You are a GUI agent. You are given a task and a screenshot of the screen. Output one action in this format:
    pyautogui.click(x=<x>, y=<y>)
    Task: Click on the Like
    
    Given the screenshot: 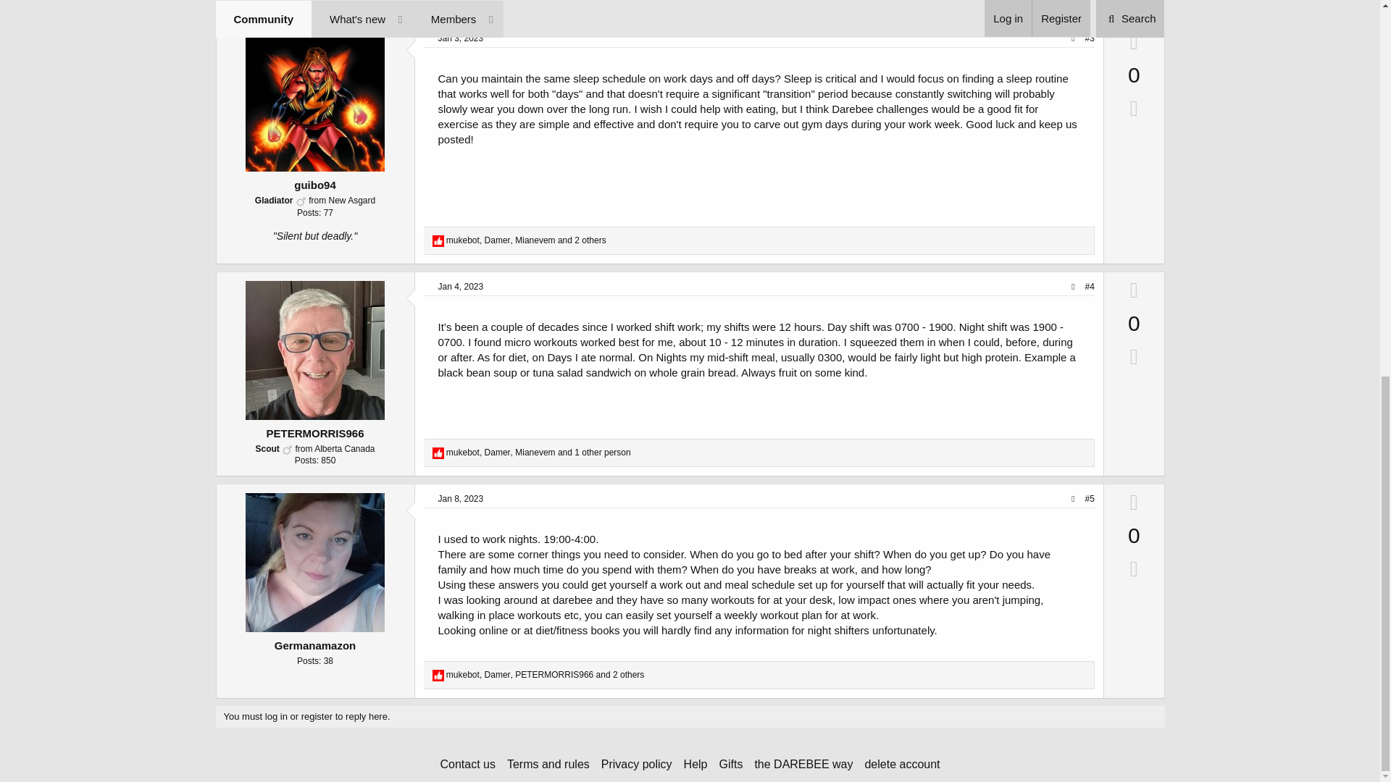 What is the action you would take?
    pyautogui.click(x=438, y=241)
    